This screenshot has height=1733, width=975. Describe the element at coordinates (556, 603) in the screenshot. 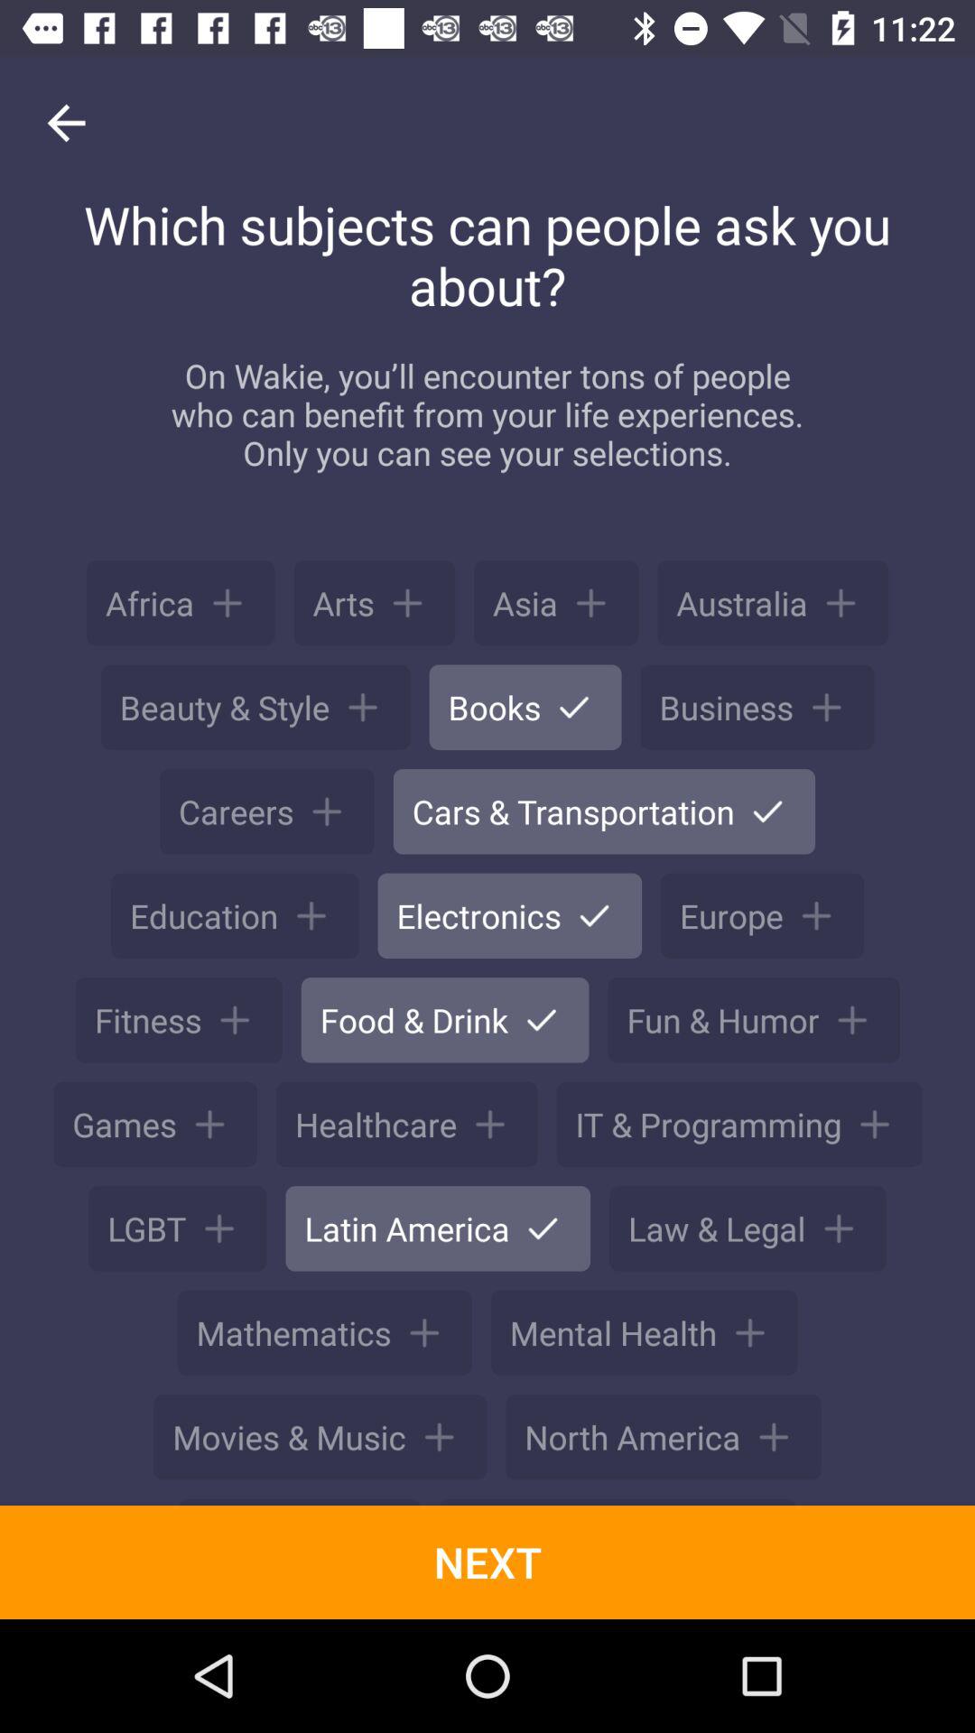

I see `click on the button above books` at that location.